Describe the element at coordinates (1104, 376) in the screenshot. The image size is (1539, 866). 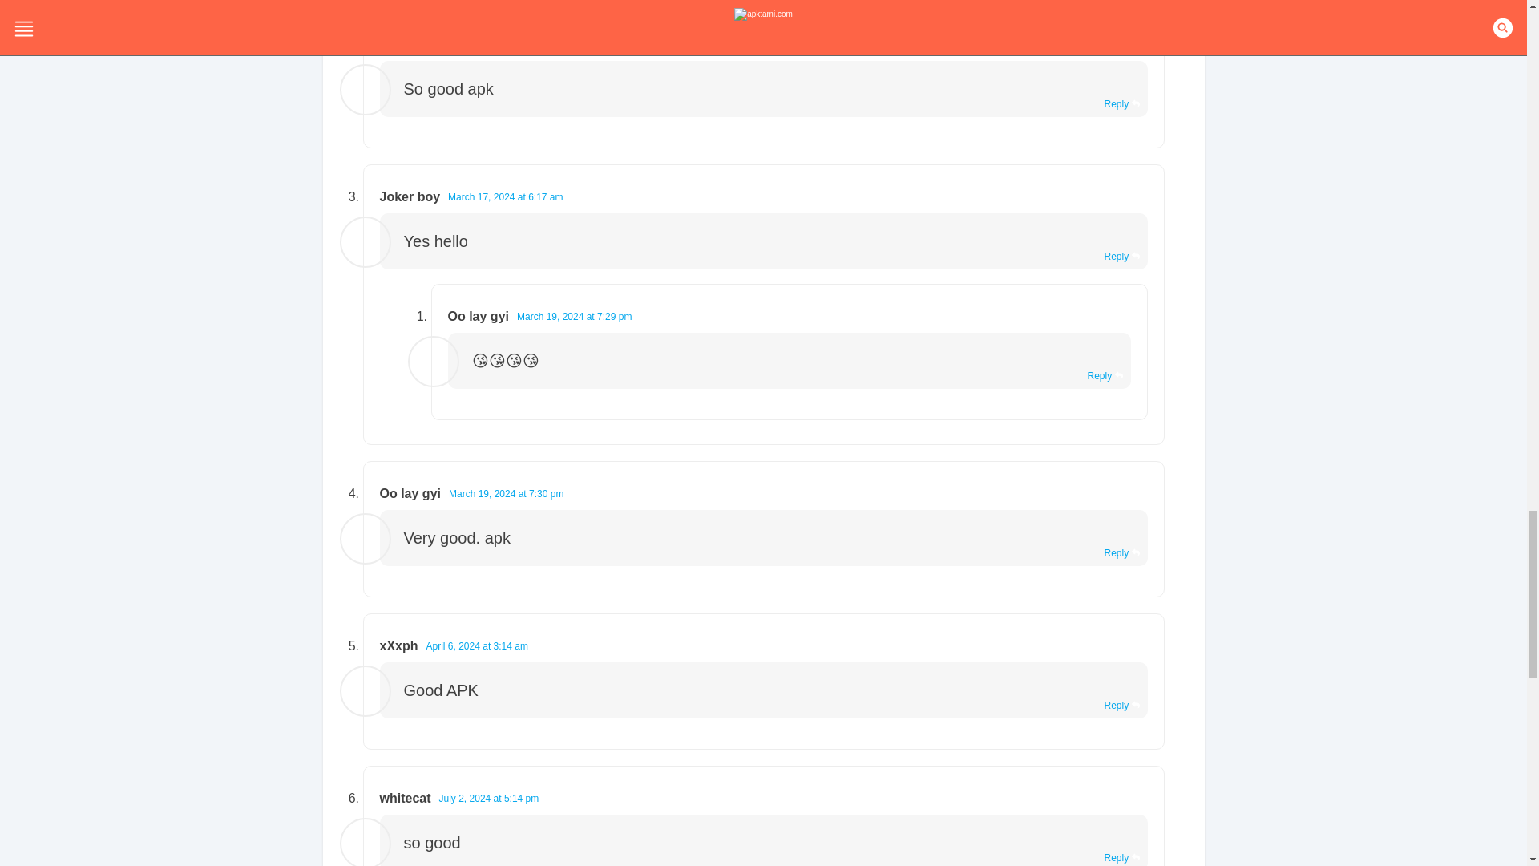
I see `Reply` at that location.